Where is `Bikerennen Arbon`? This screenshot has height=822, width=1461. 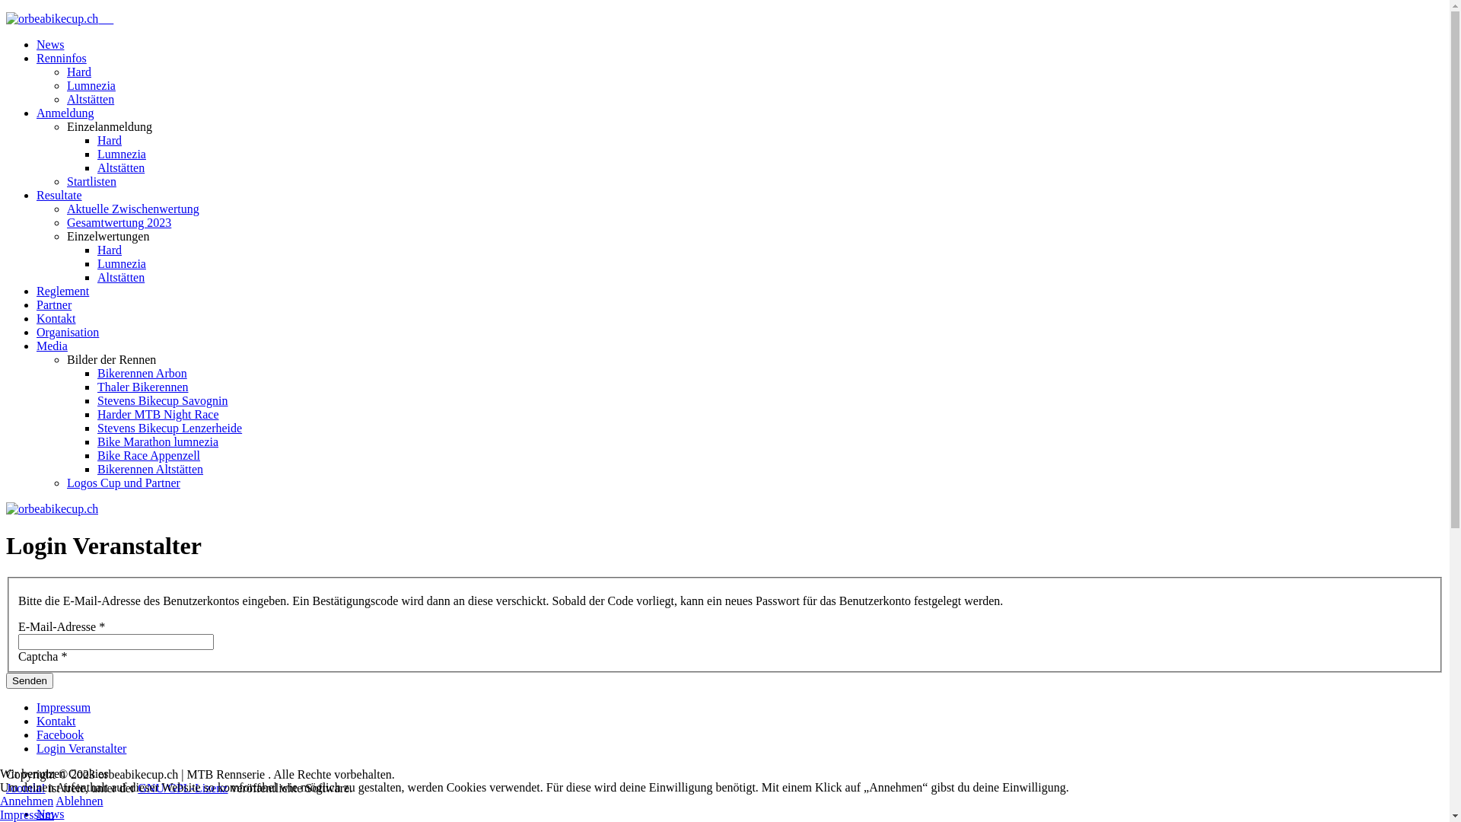
Bikerennen Arbon is located at coordinates (142, 373).